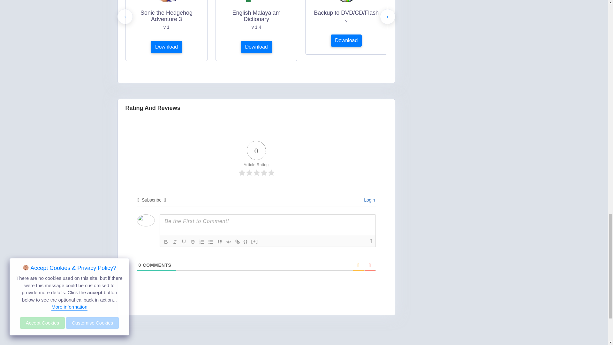 This screenshot has height=345, width=613. I want to click on Unordered List, so click(210, 241).